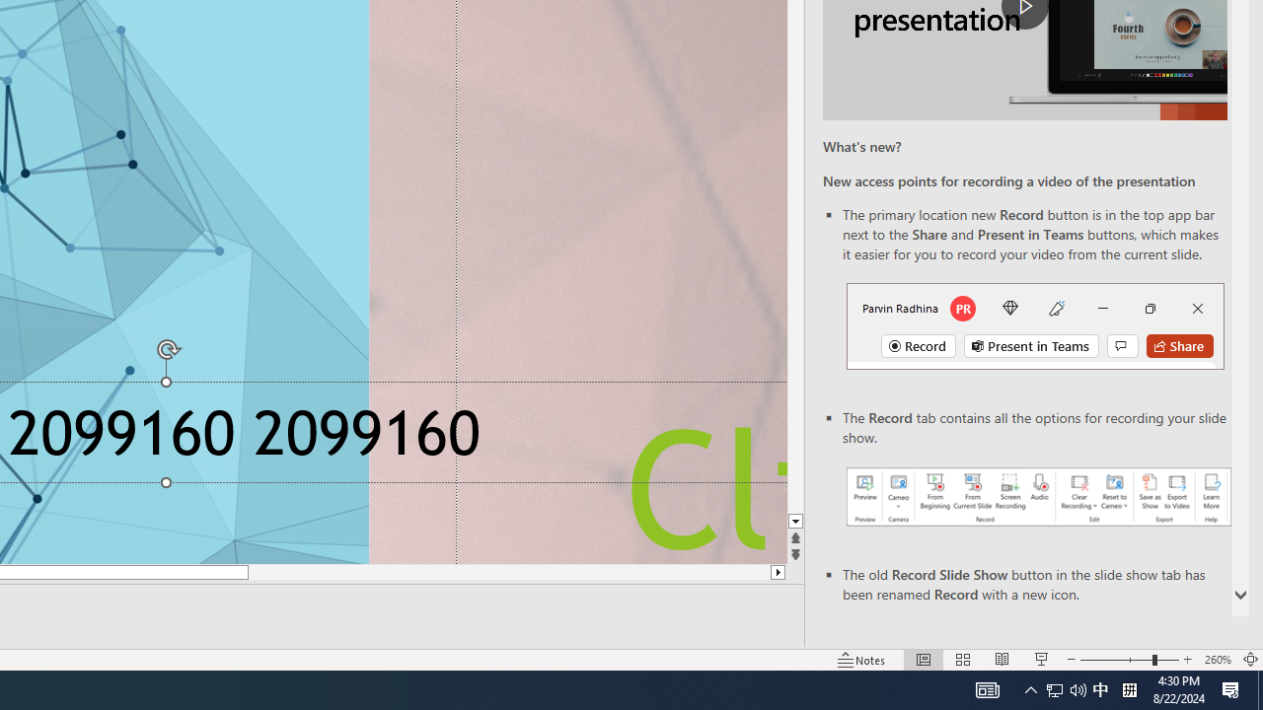 The image size is (1263, 710). Describe the element at coordinates (1035, 326) in the screenshot. I see `Record button in top bar` at that location.